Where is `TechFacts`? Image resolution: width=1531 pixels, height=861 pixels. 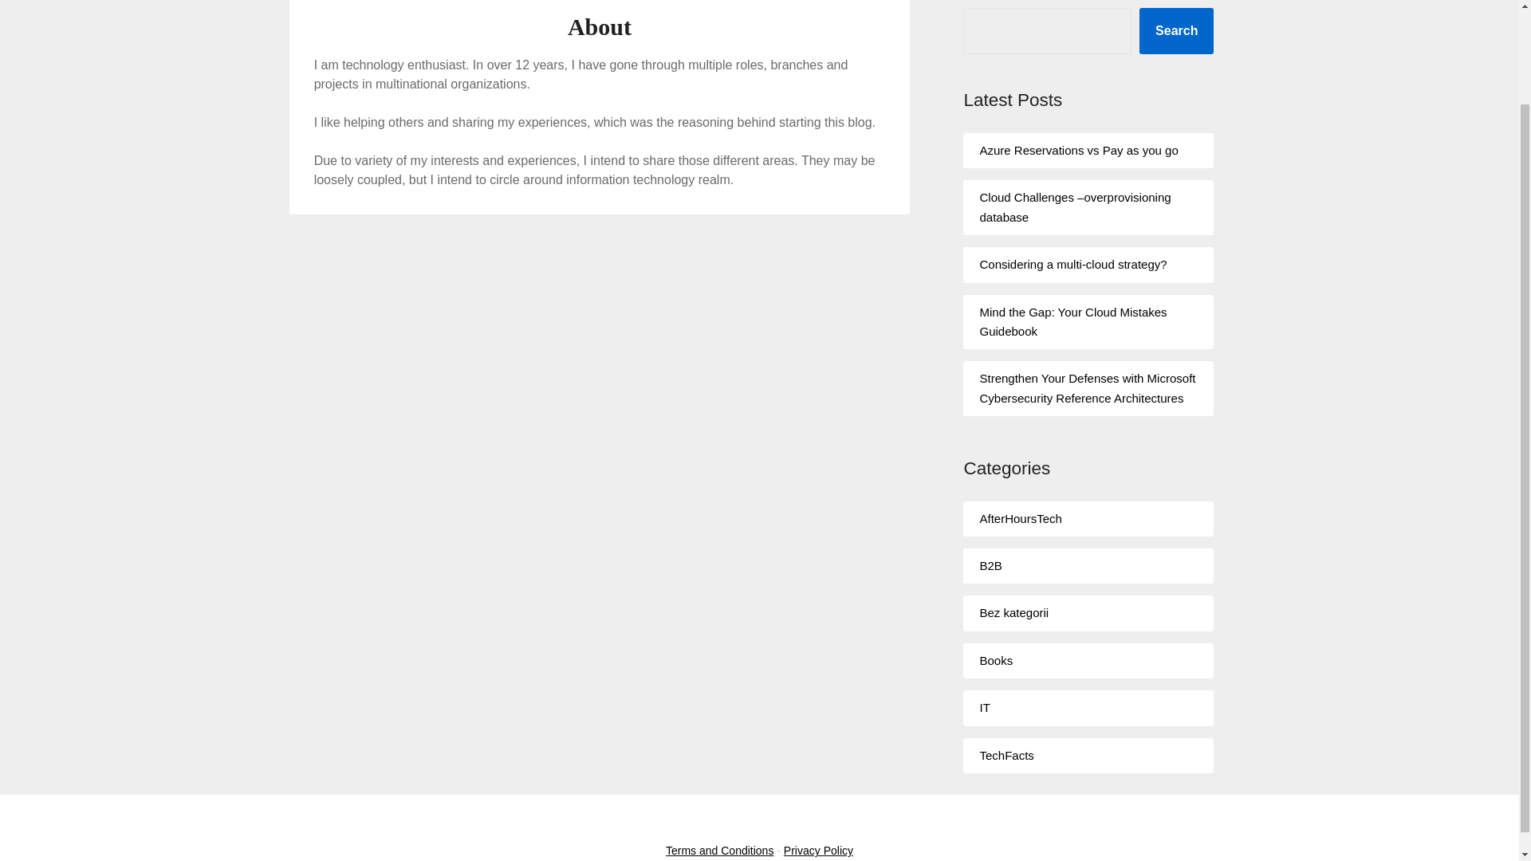 TechFacts is located at coordinates (1006, 754).